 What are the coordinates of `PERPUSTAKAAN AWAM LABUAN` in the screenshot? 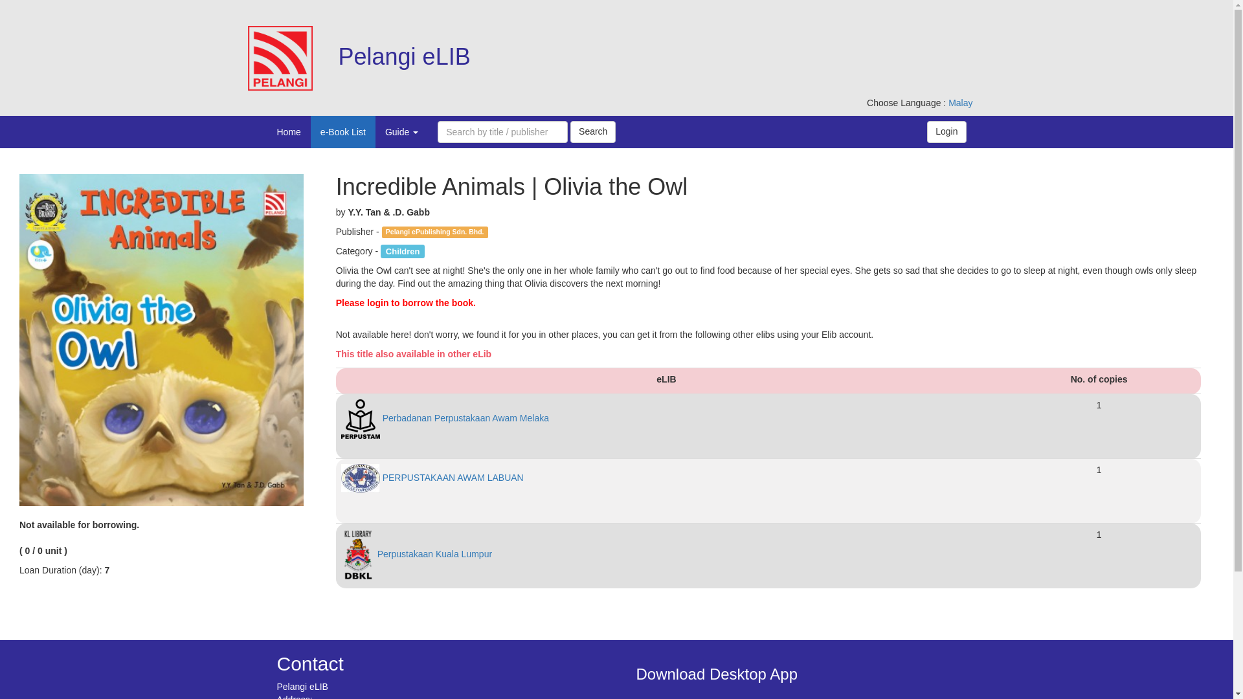 It's located at (432, 478).